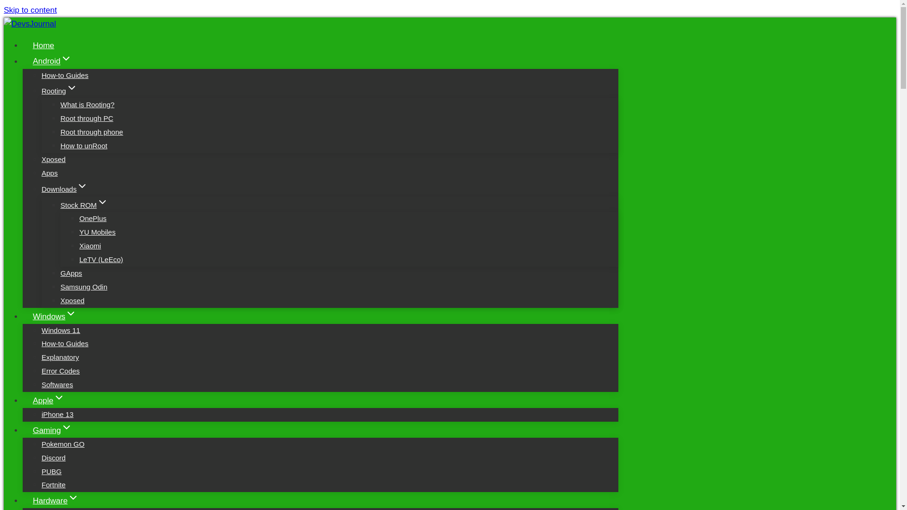 The width and height of the screenshot is (907, 510). What do you see at coordinates (72, 87) in the screenshot?
I see `Expand` at bounding box center [72, 87].